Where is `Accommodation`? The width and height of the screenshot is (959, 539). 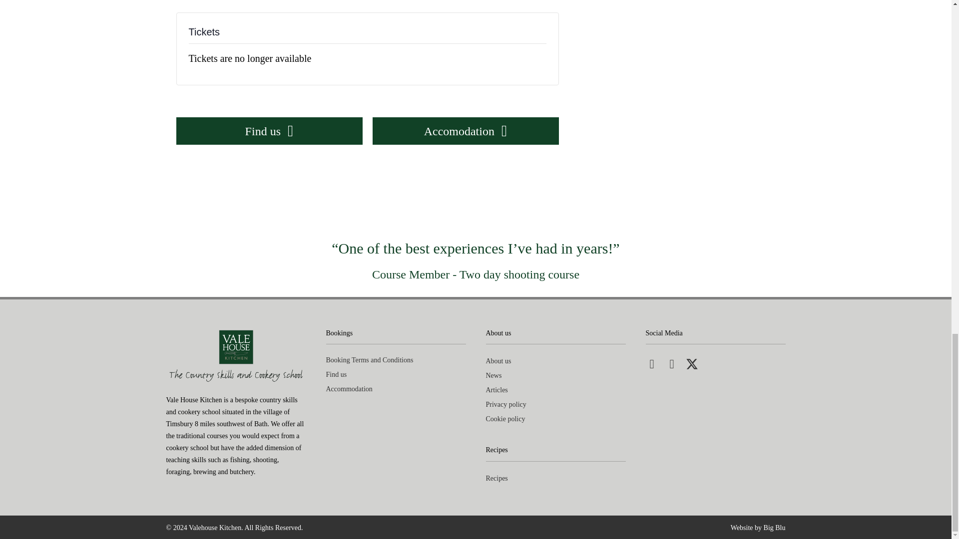 Accommodation is located at coordinates (396, 389).